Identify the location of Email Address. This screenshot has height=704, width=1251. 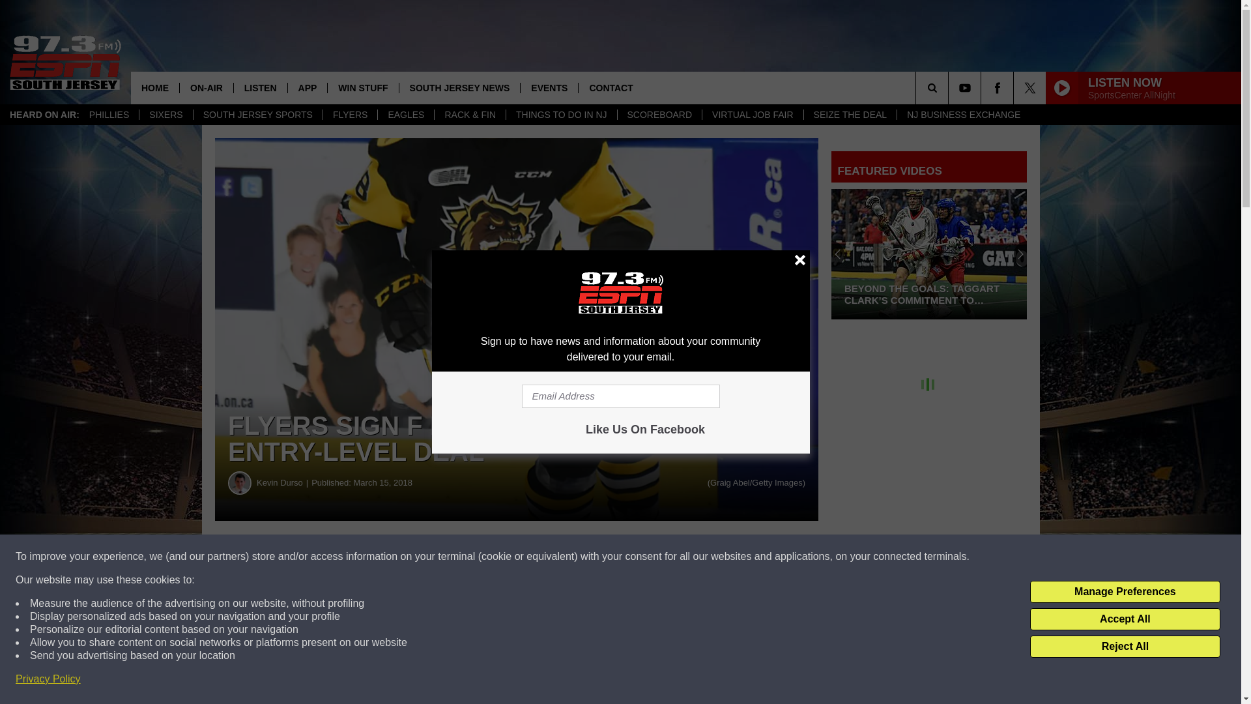
(620, 396).